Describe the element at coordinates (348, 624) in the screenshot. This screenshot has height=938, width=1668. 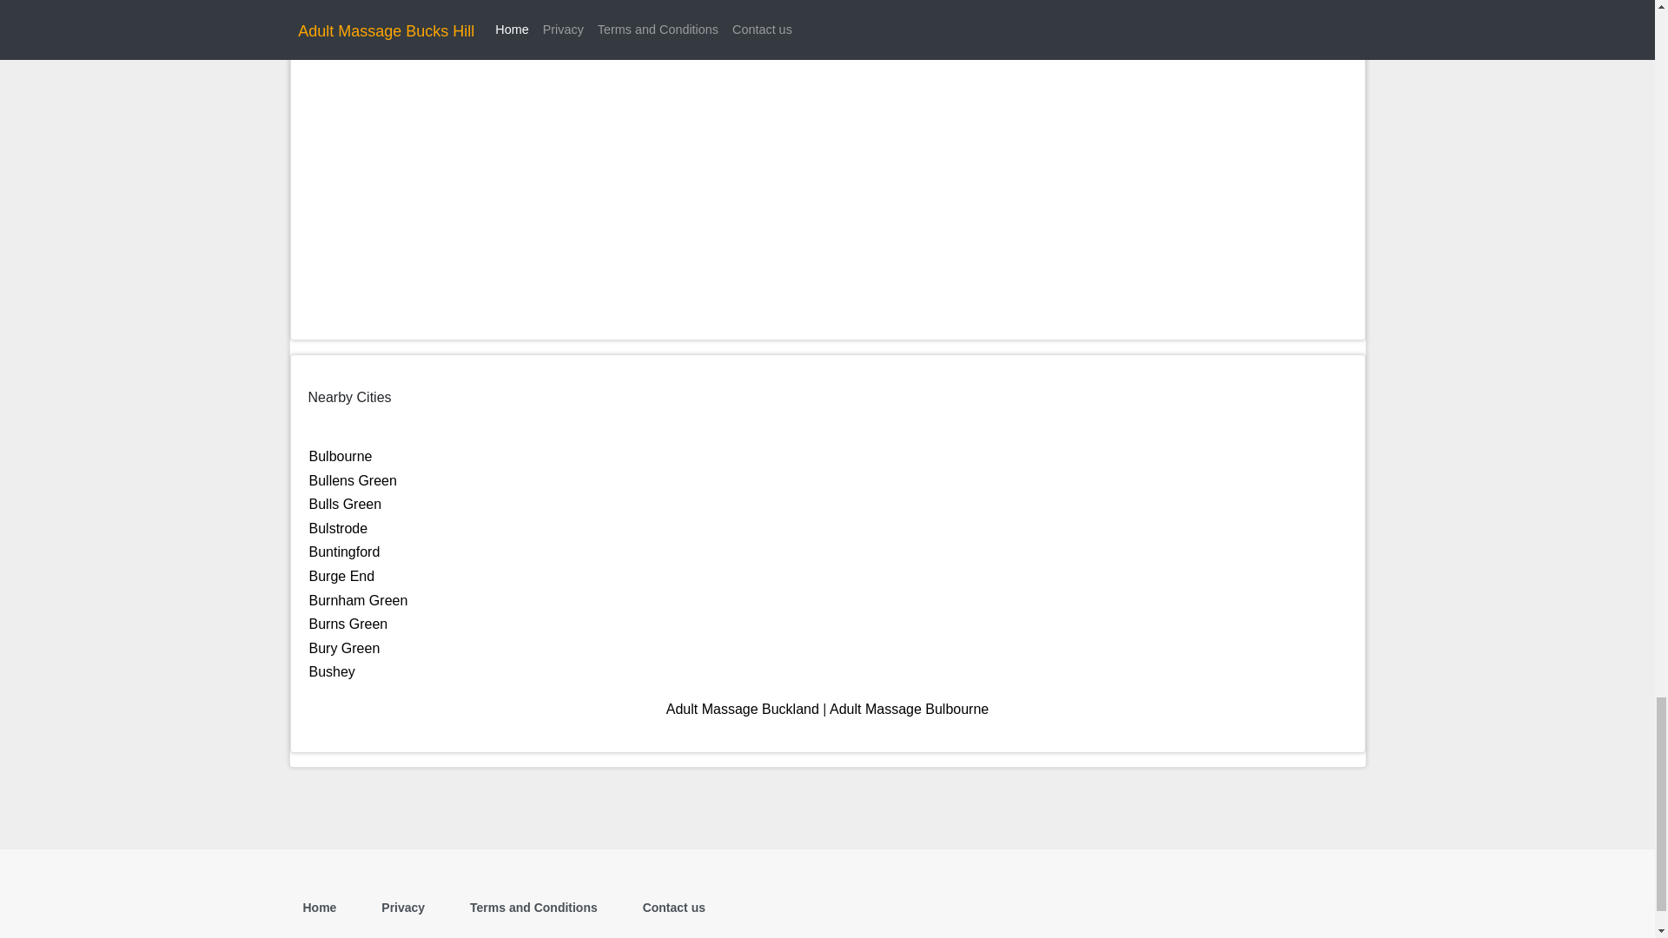
I see `Burns Green` at that location.